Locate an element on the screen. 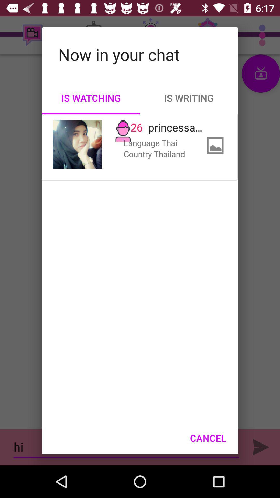 This screenshot has height=498, width=280. select the icon below country thailand item is located at coordinates (208, 438).